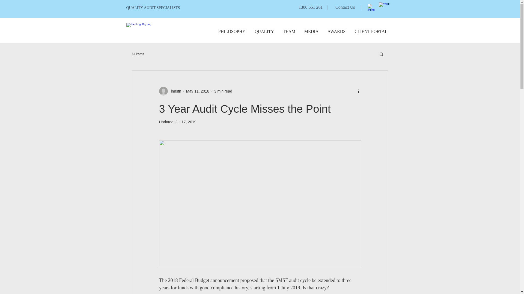  I want to click on 1300 551 261, so click(311, 7).